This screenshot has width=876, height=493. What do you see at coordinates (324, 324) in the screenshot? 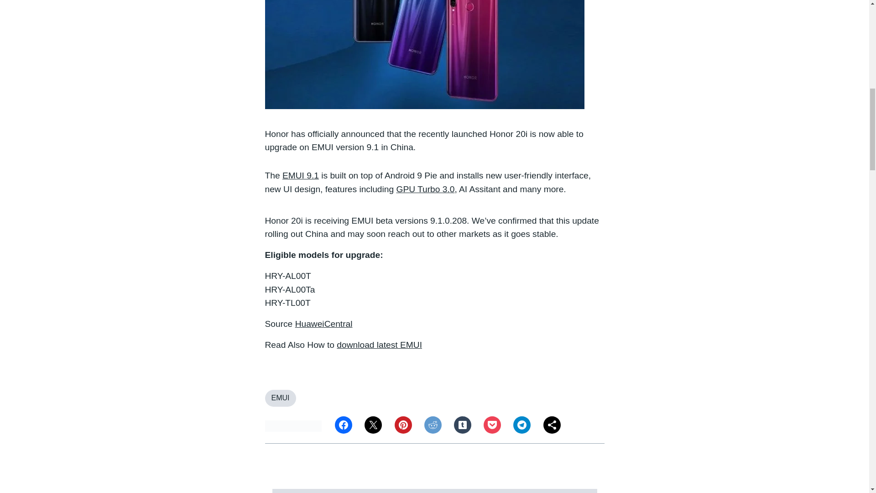
I see `HuaweiCentral` at bounding box center [324, 324].